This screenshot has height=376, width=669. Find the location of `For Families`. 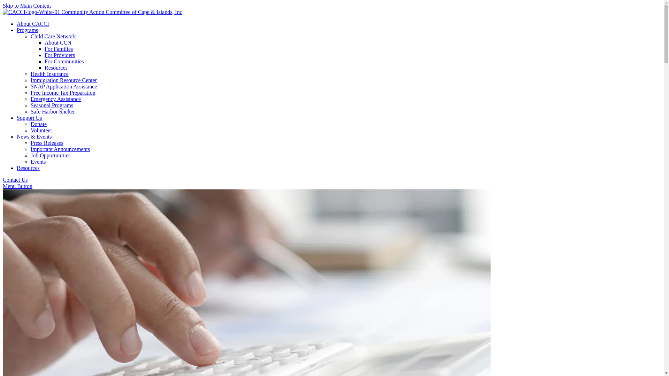

For Families is located at coordinates (59, 49).